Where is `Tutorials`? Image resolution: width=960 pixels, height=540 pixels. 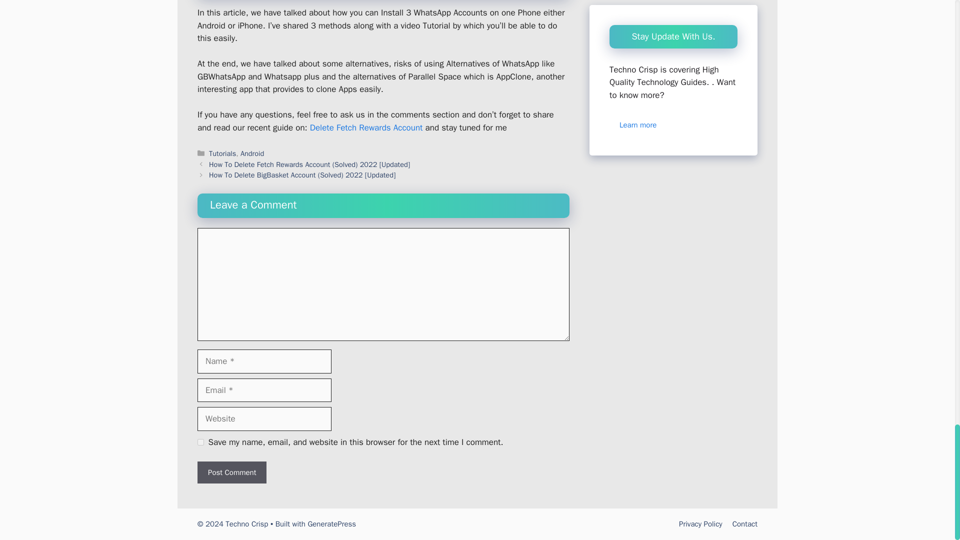
Tutorials is located at coordinates (222, 153).